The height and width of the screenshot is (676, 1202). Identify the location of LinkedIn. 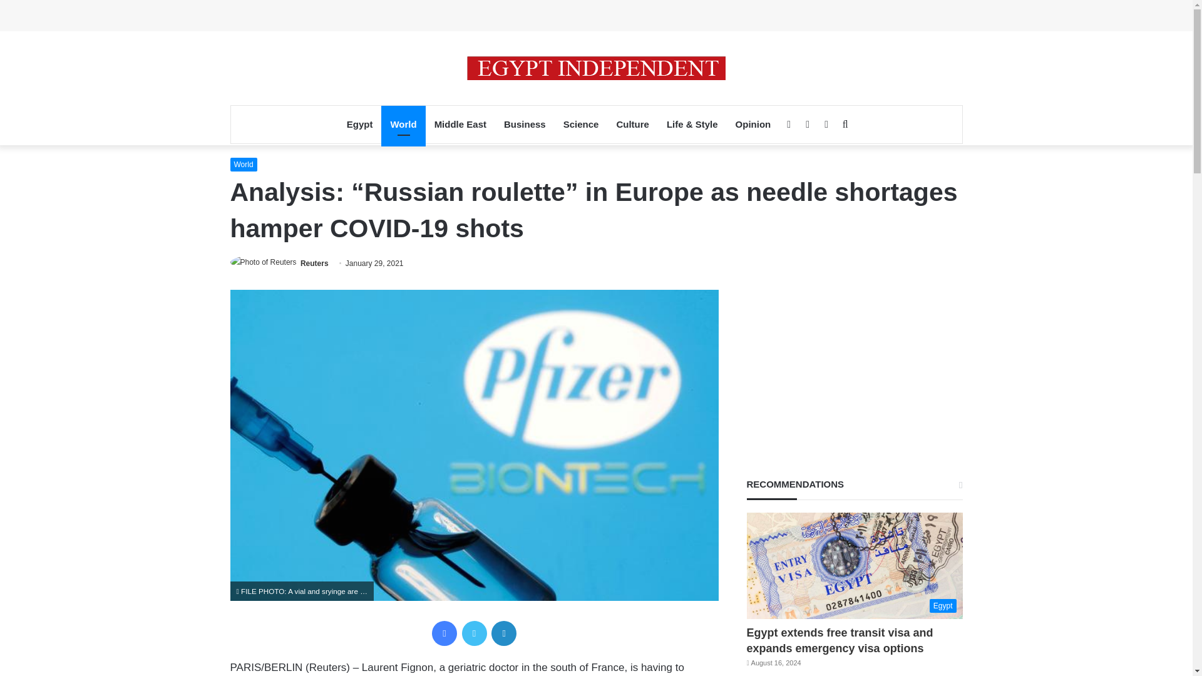
(504, 633).